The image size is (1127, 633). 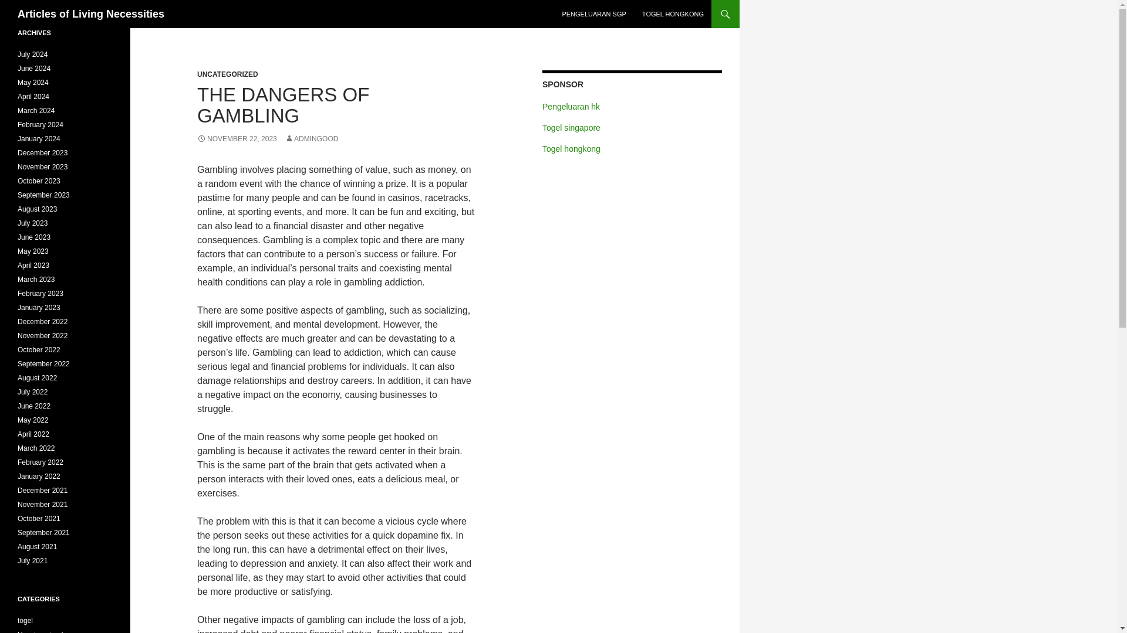 I want to click on March 2024, so click(x=36, y=110).